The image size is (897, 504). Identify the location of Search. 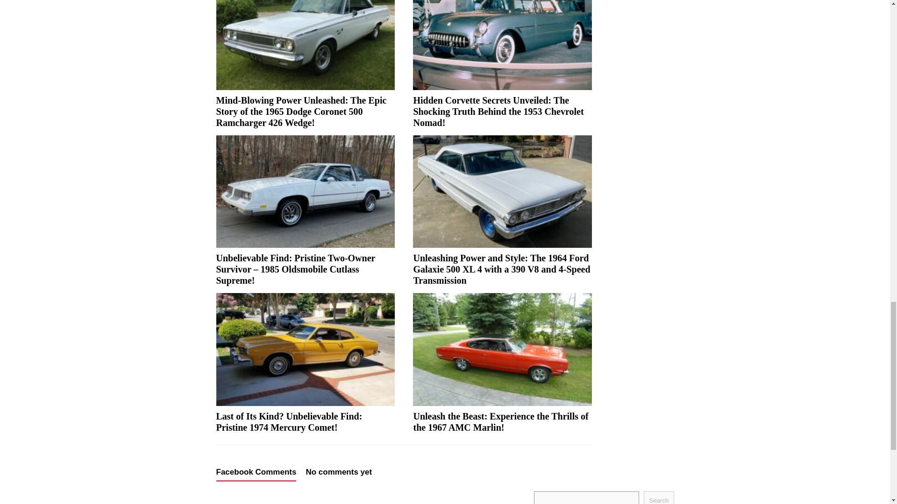
(659, 497).